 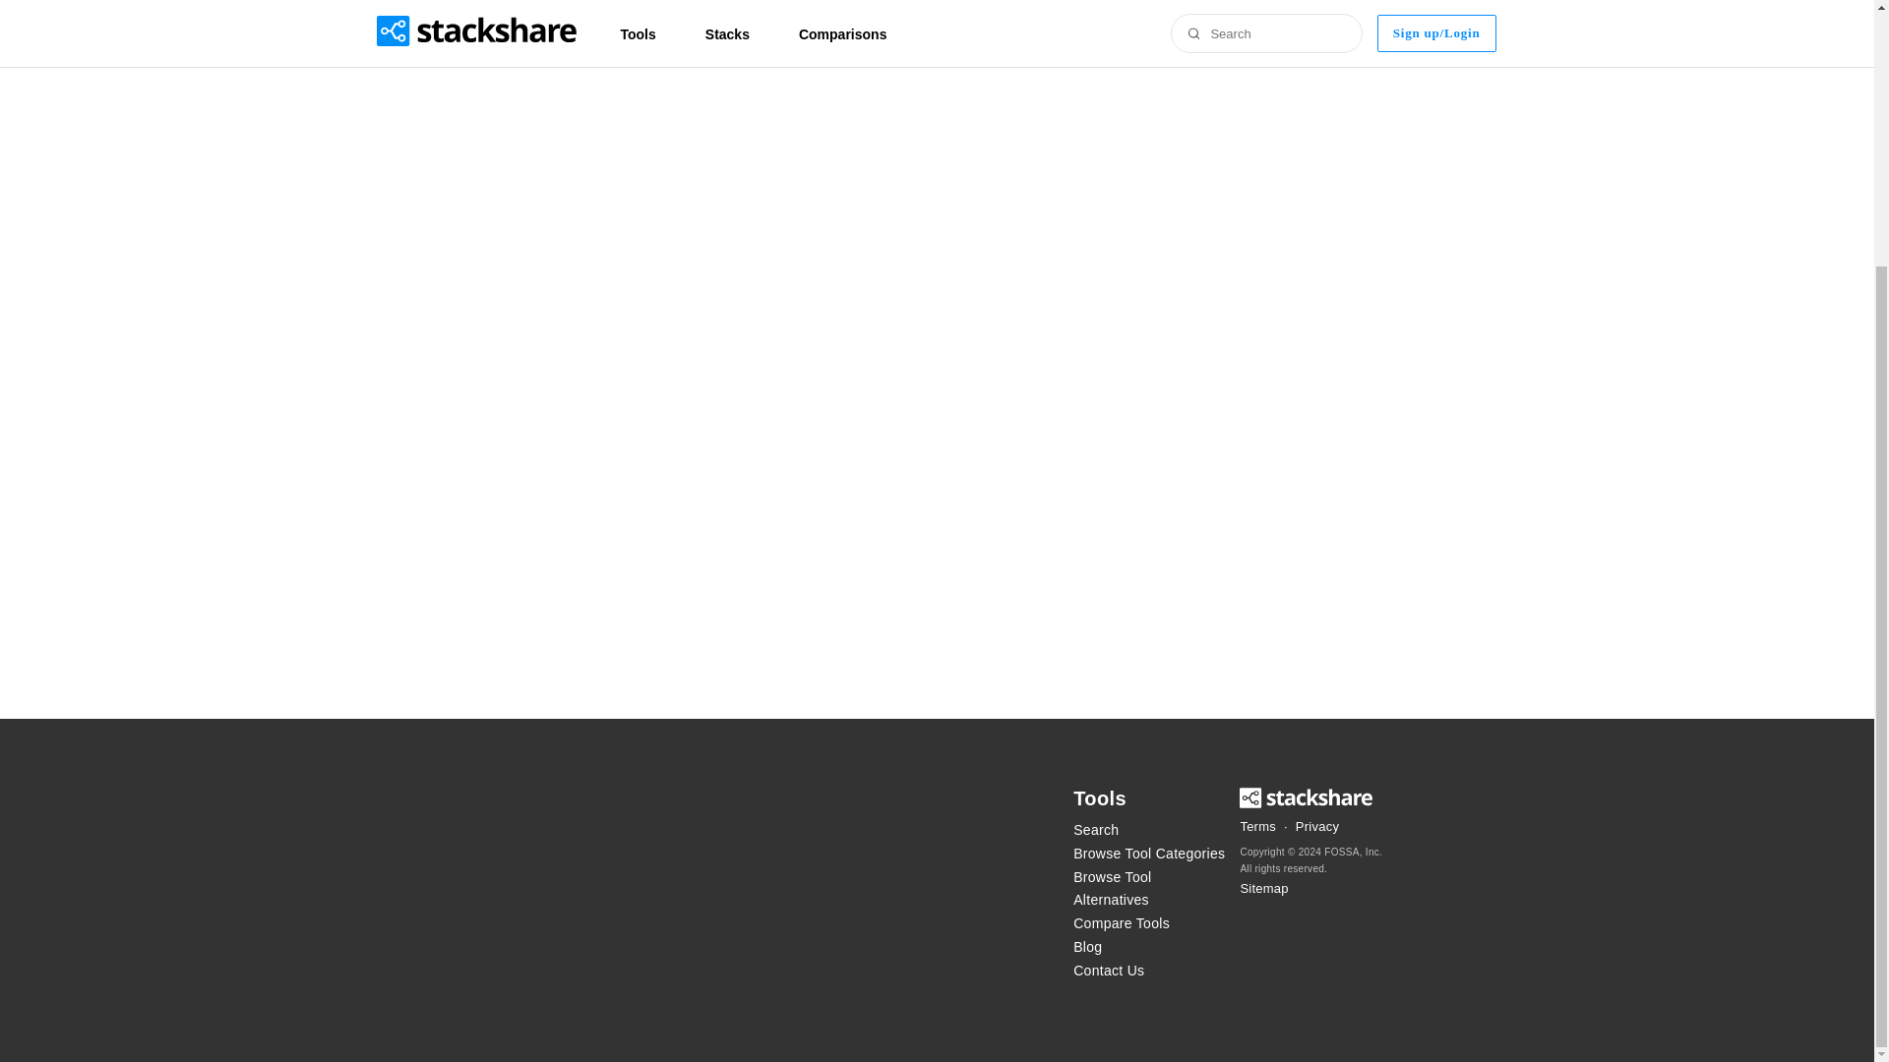 I want to click on Browse Tool Alternatives, so click(x=1149, y=889).